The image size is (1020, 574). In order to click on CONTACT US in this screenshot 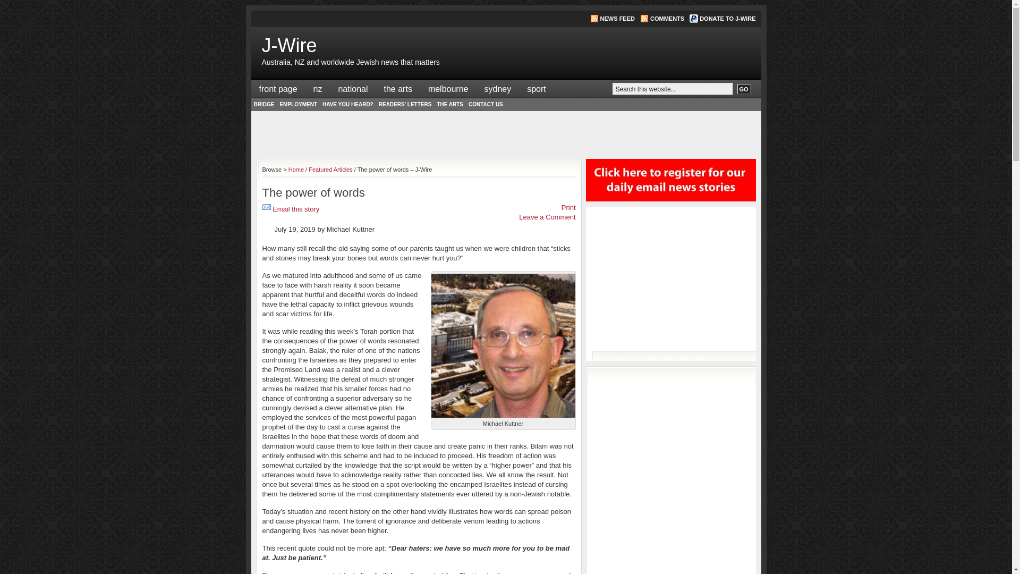, I will do `click(486, 104)`.